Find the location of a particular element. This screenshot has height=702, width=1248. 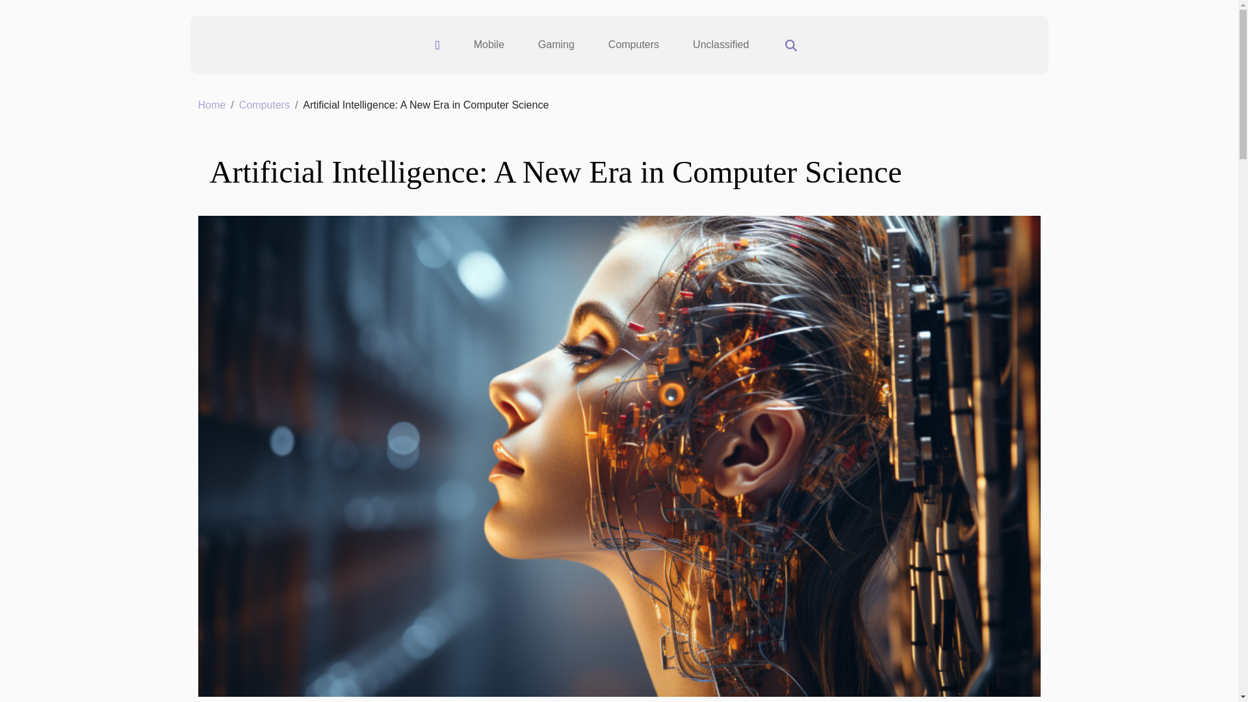

Computers is located at coordinates (264, 105).